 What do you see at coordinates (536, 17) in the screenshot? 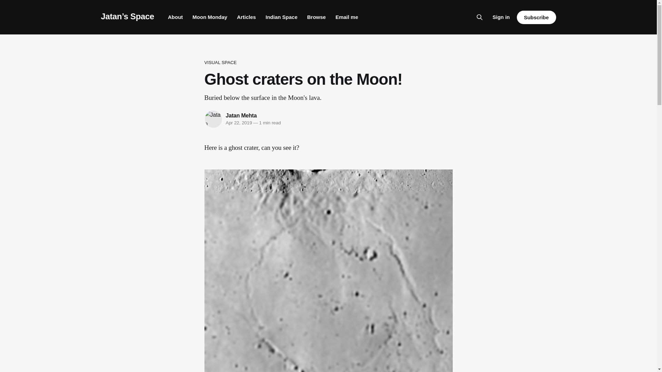
I see `Subscribe` at bounding box center [536, 17].